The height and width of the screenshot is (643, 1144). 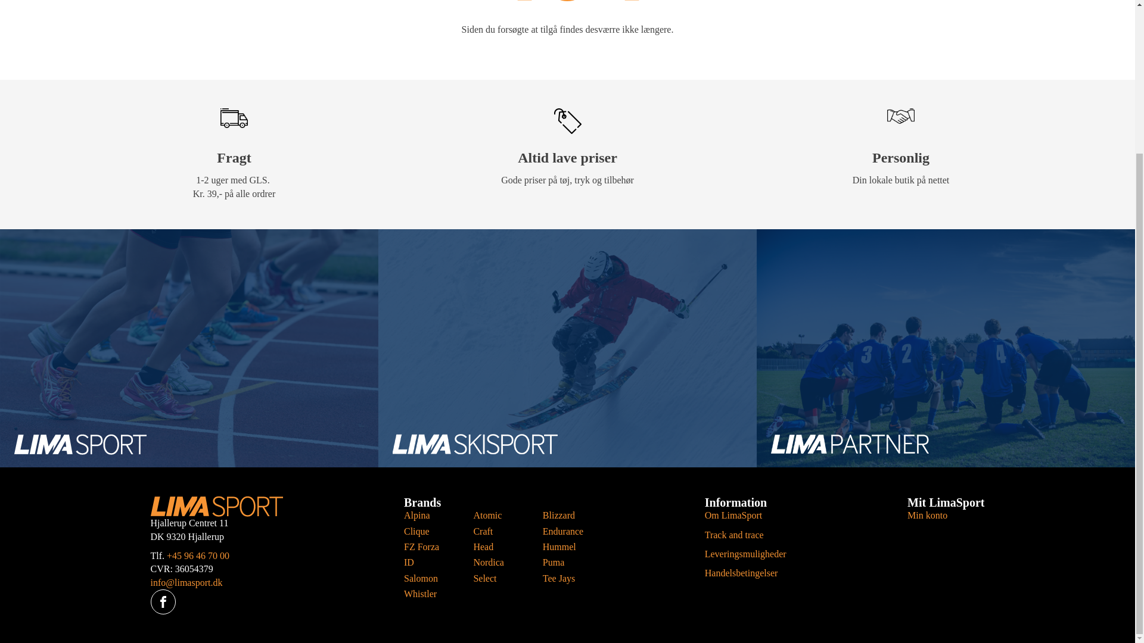 I want to click on Track and trace, so click(x=734, y=535).